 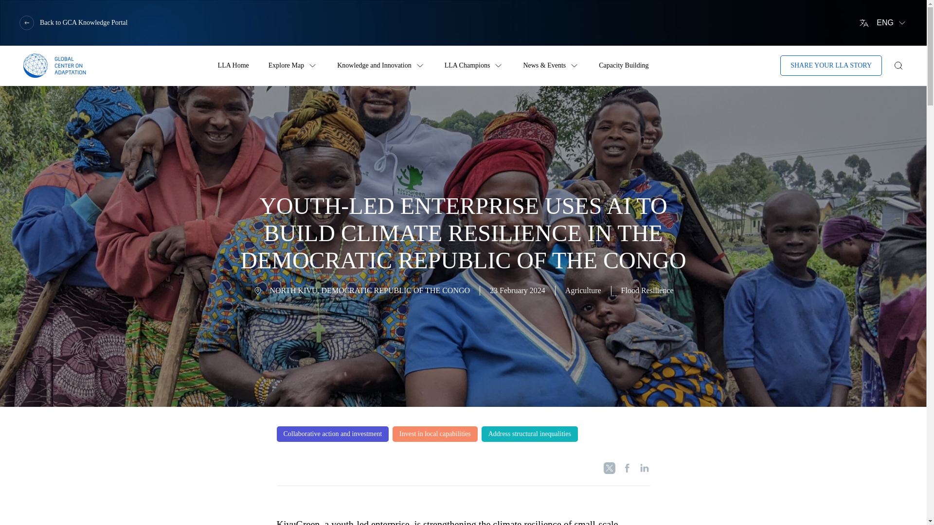 I want to click on Explore Map, so click(x=286, y=65).